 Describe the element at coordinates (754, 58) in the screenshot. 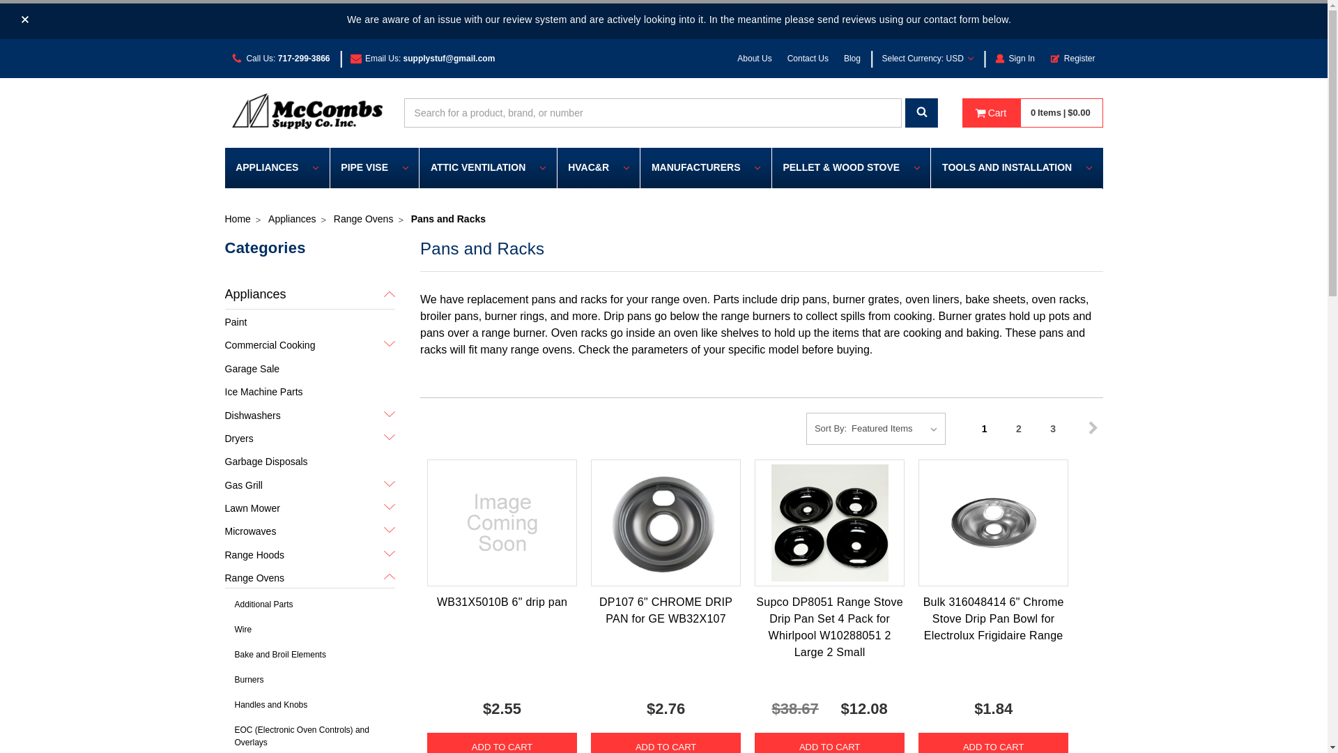

I see `About Us` at that location.